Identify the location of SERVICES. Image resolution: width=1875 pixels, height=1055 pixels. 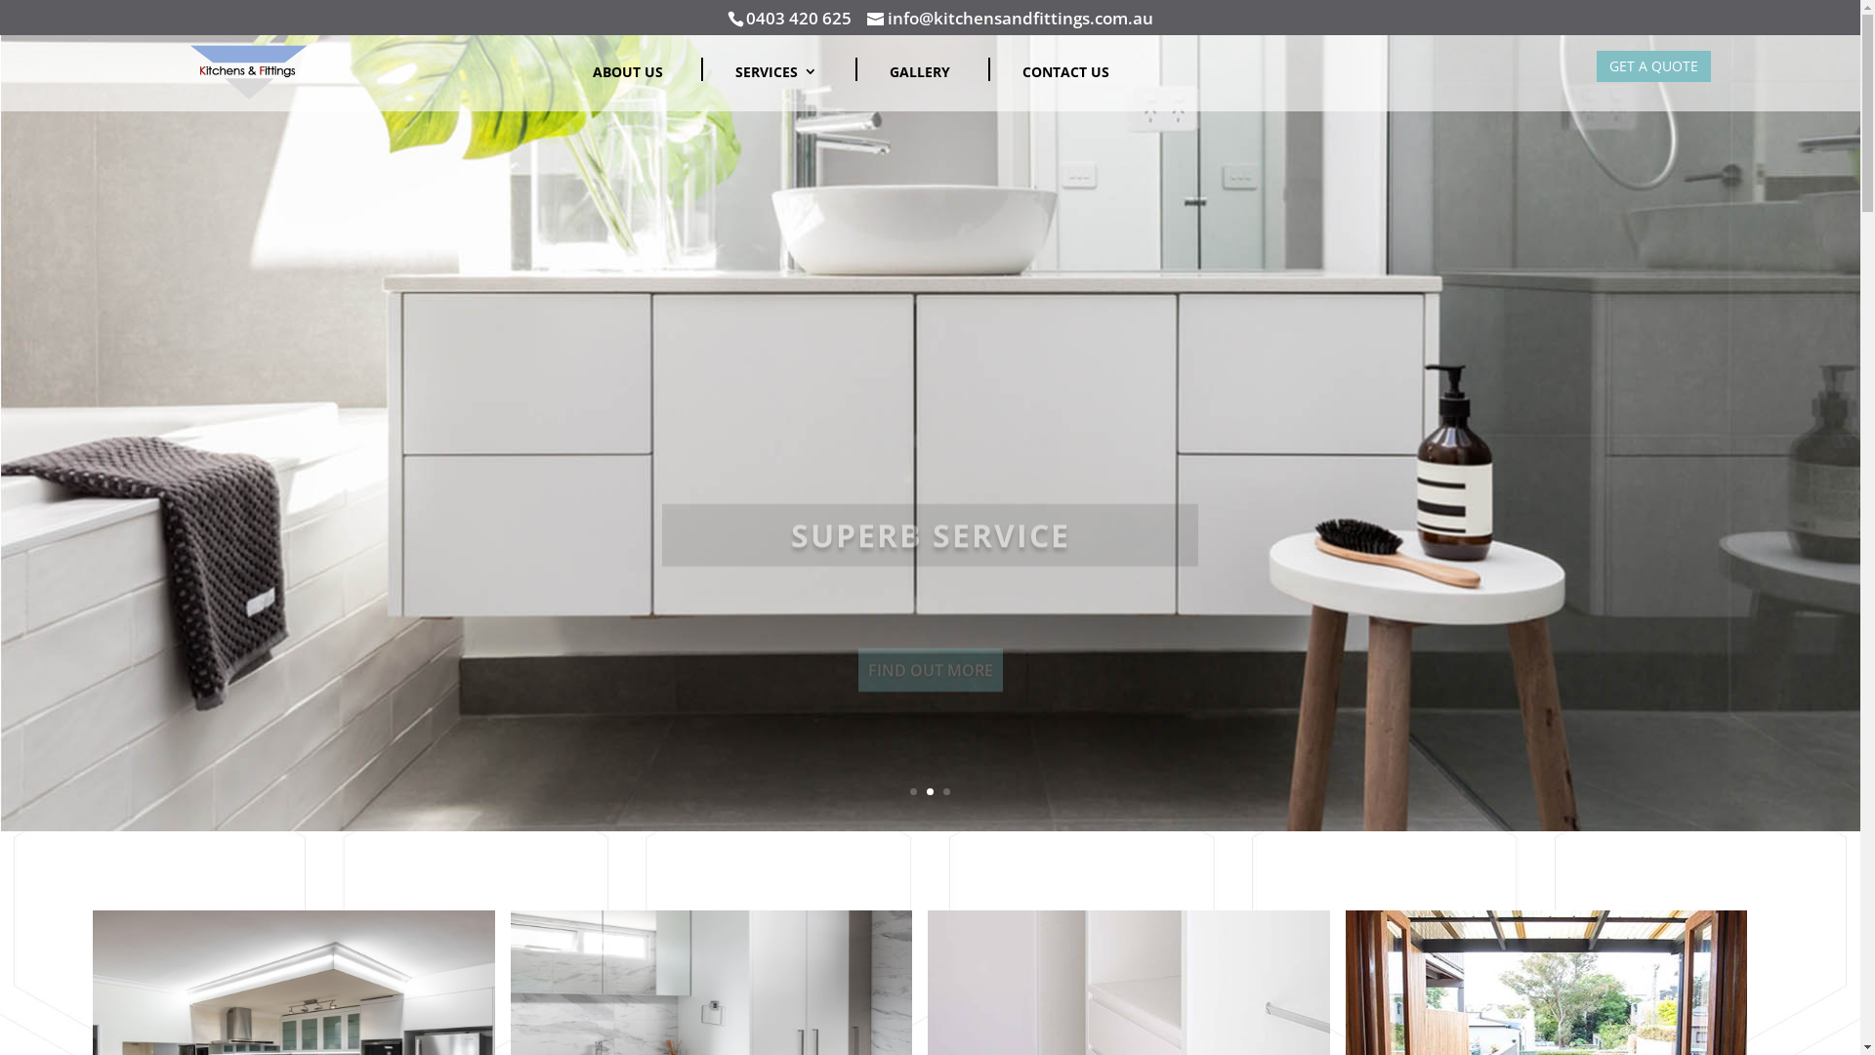
(776, 88).